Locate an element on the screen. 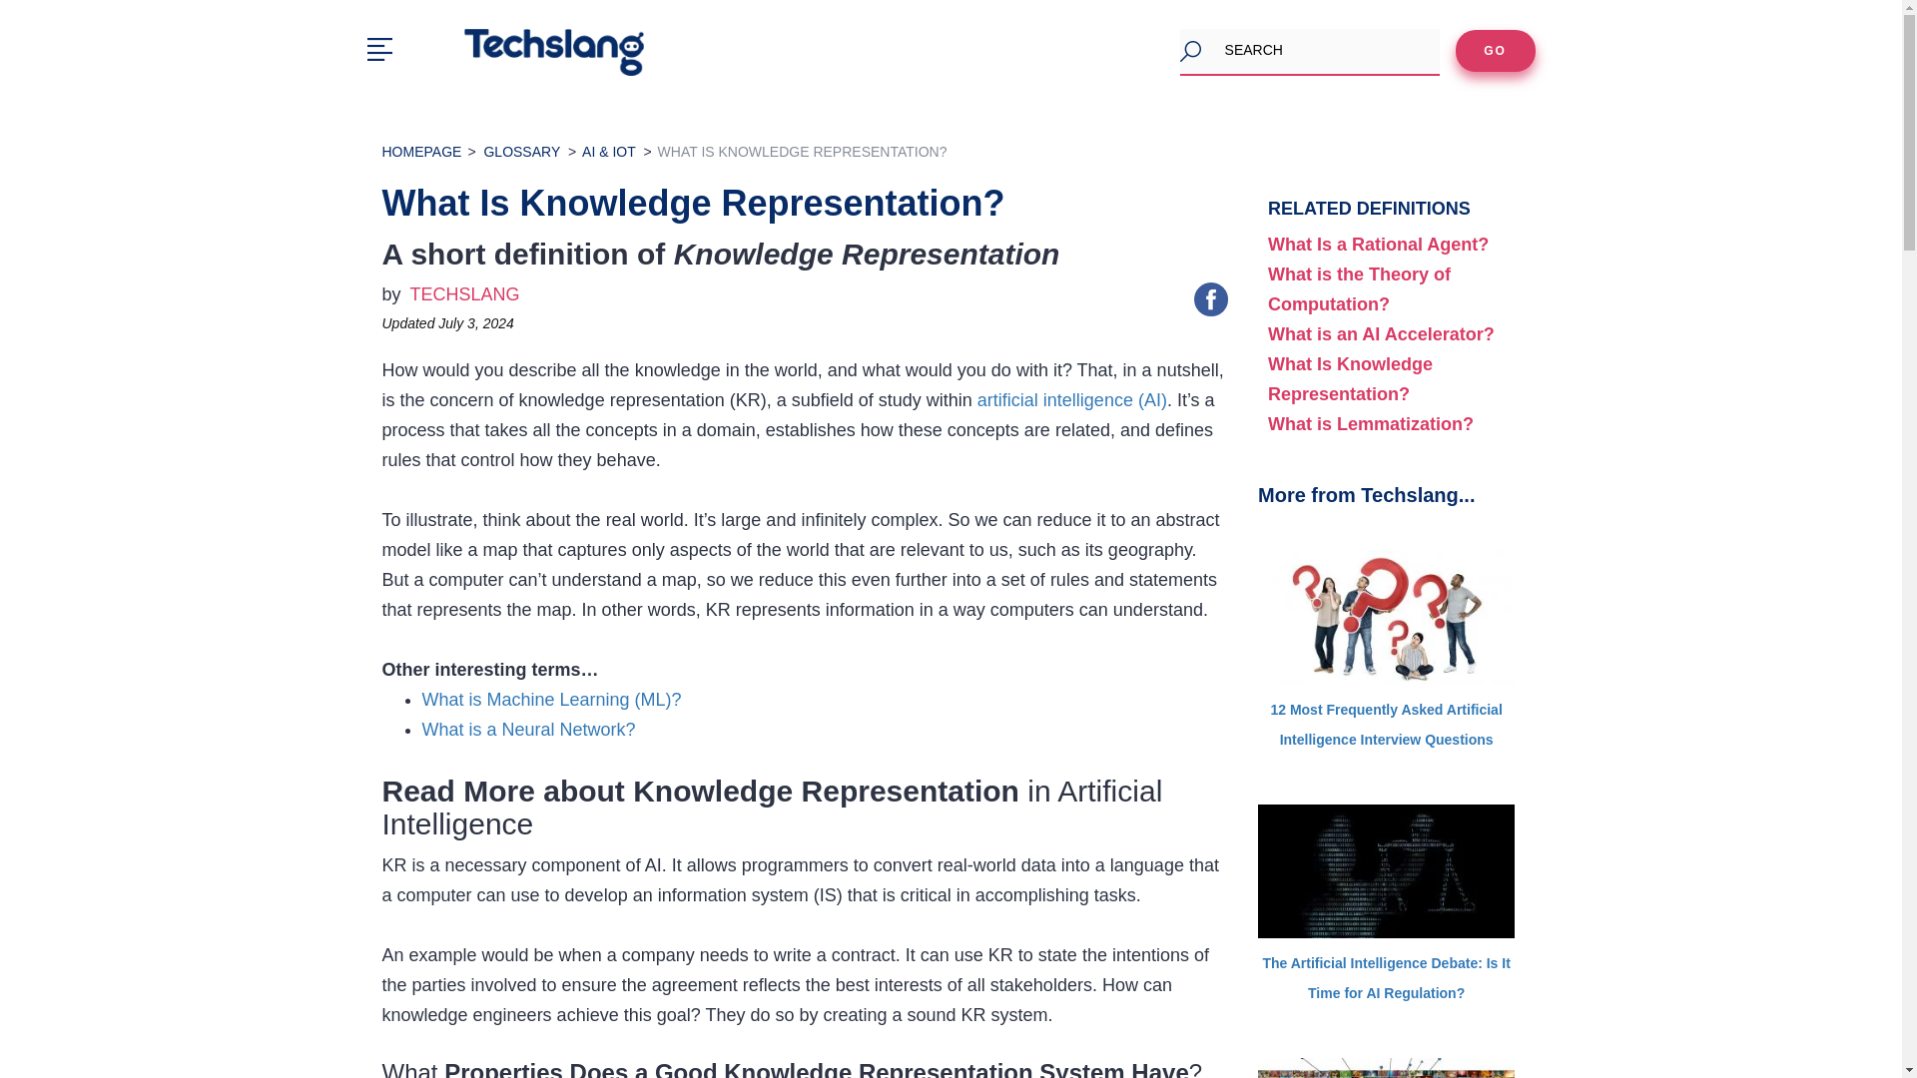  GO is located at coordinates (1495, 51).